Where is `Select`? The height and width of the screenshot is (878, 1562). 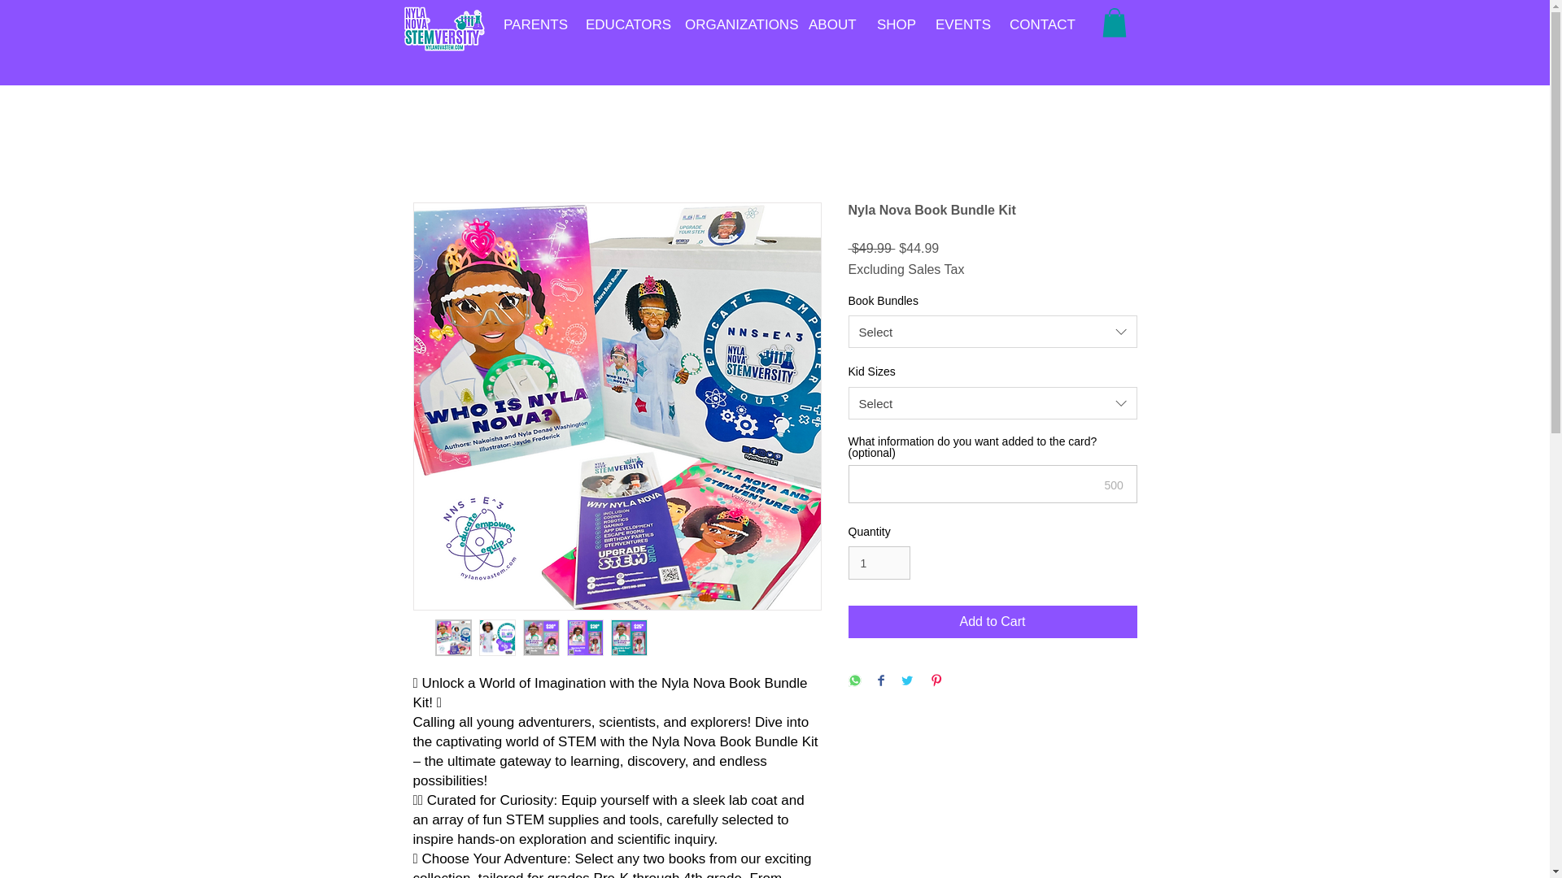
Select is located at coordinates (993, 331).